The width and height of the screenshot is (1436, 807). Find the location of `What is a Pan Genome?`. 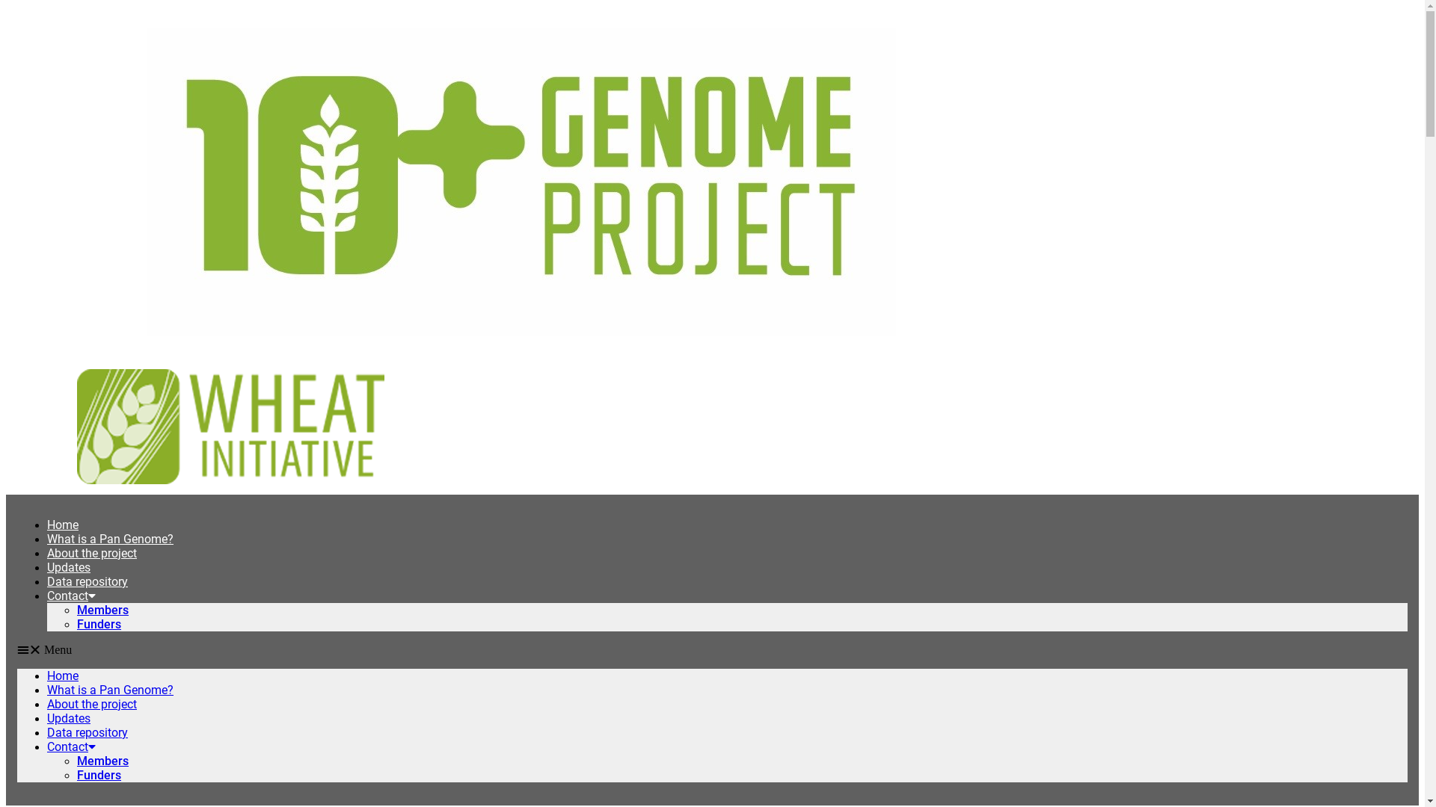

What is a Pan Genome? is located at coordinates (111, 690).